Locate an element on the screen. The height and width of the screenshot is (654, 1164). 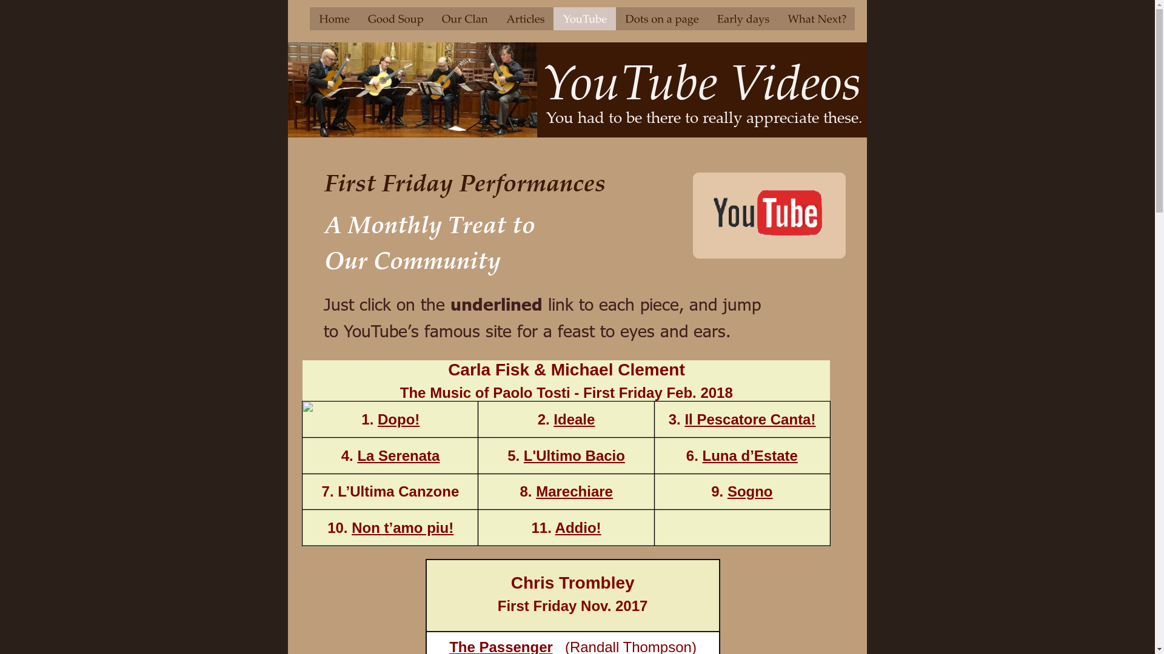
Sogno is located at coordinates (751, 492).